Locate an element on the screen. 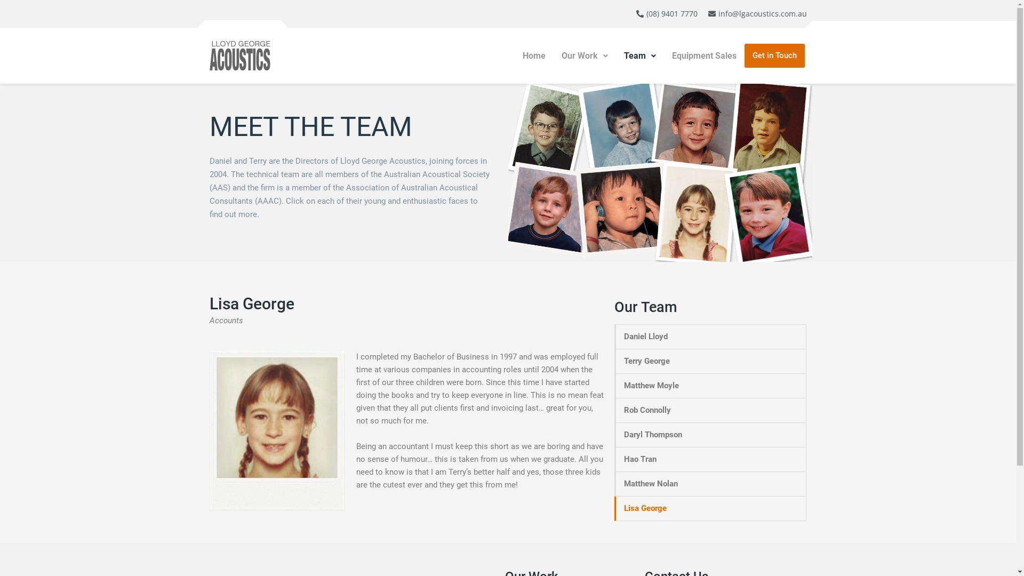 This screenshot has height=576, width=1024. Equipment Sales is located at coordinates (704, 56).